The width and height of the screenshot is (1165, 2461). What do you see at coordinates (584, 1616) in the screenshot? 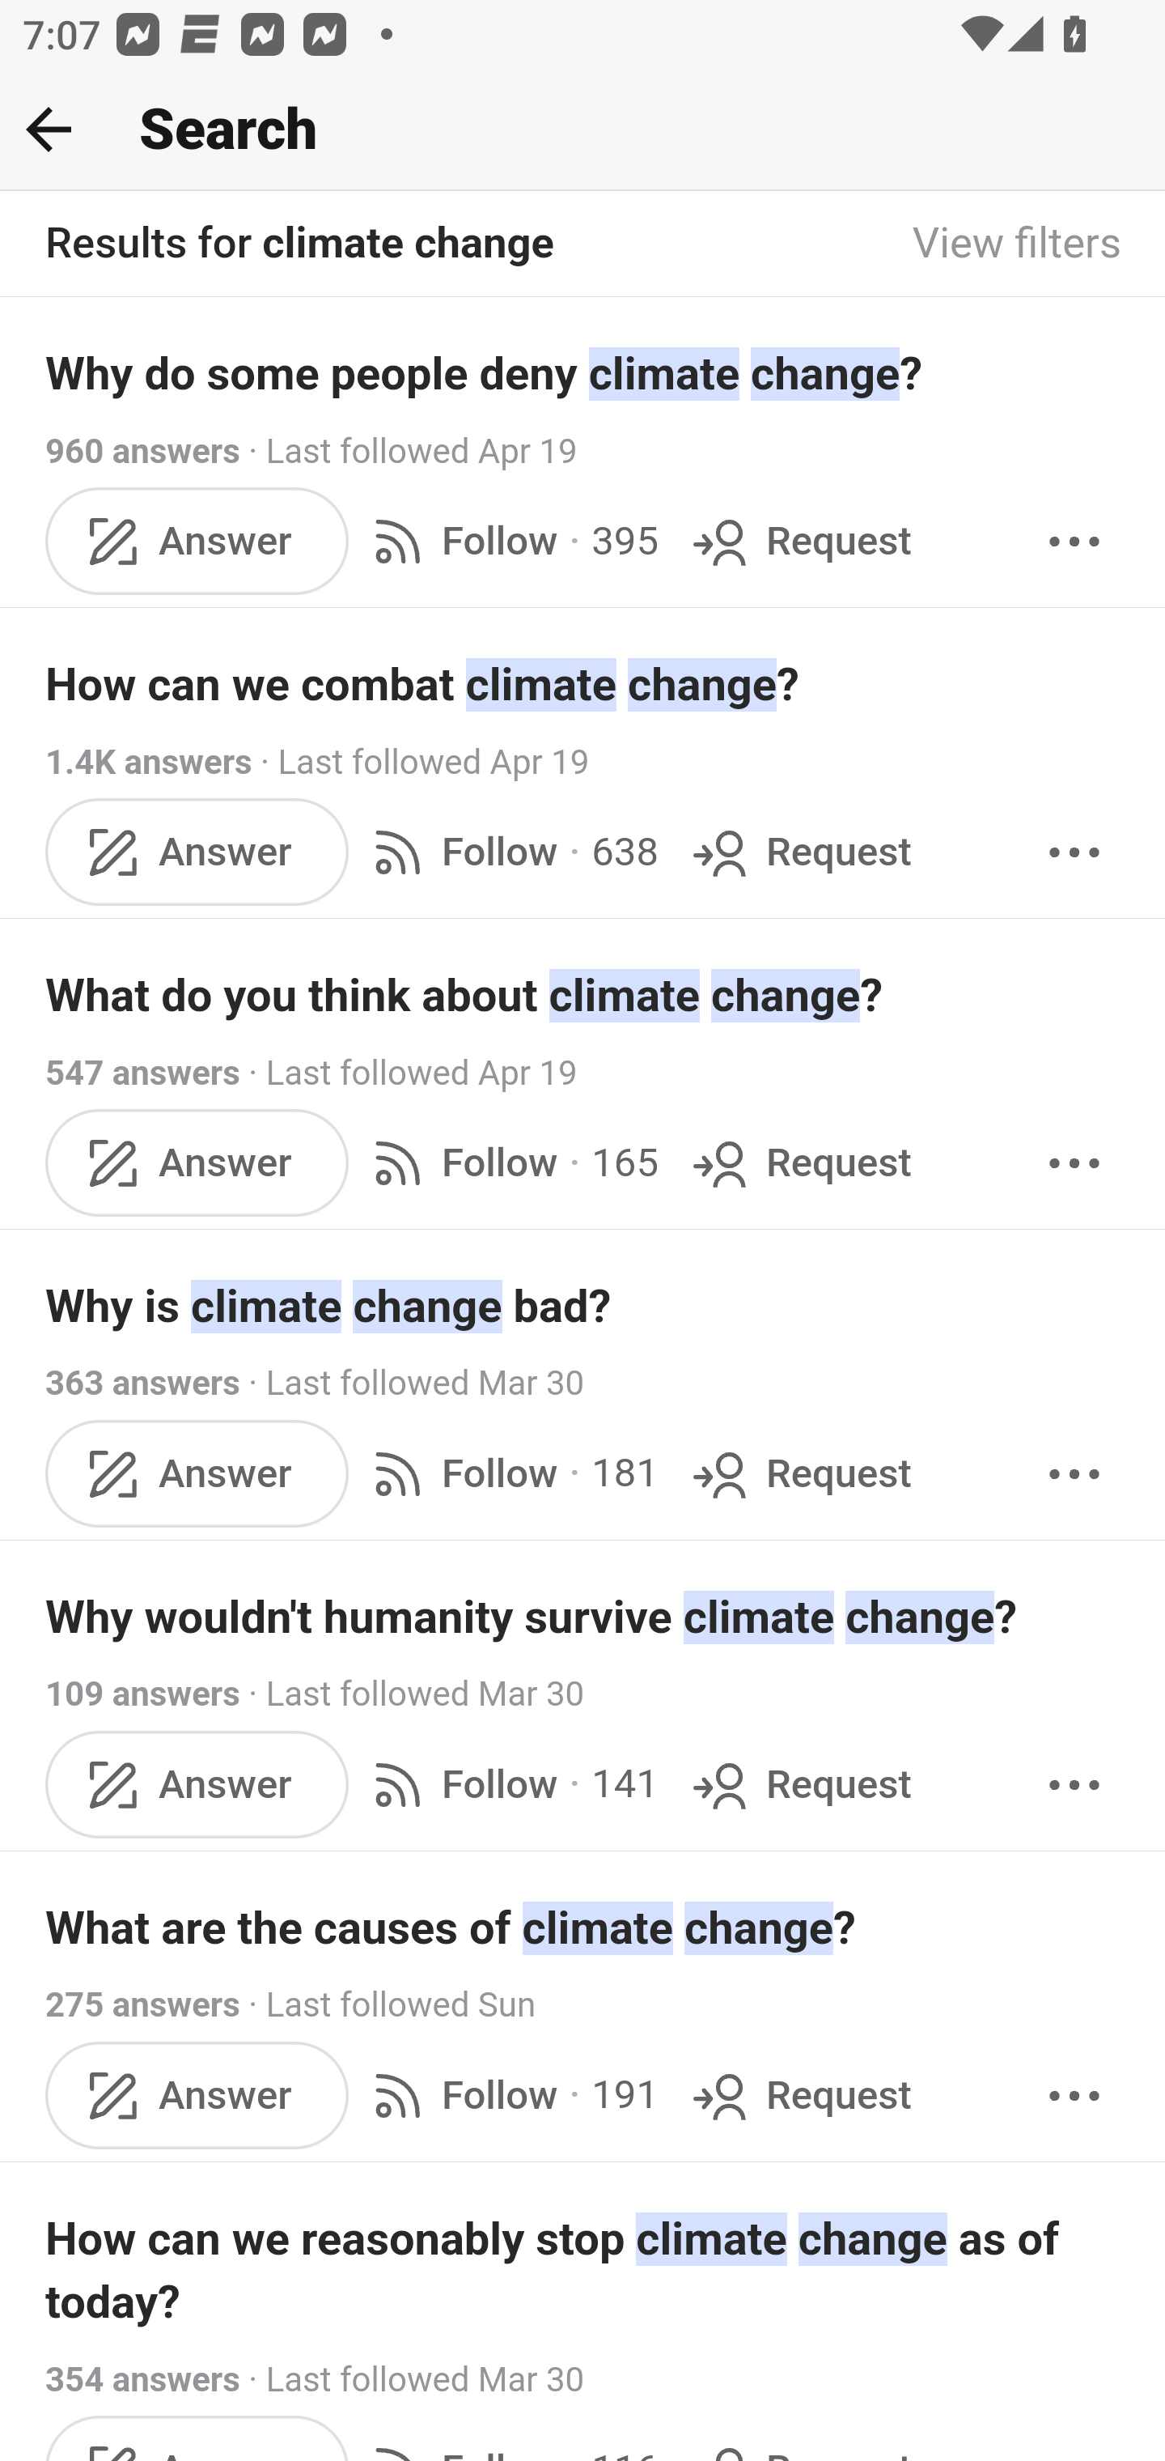
I see `Why wouldn't humanity survive climate change?` at bounding box center [584, 1616].